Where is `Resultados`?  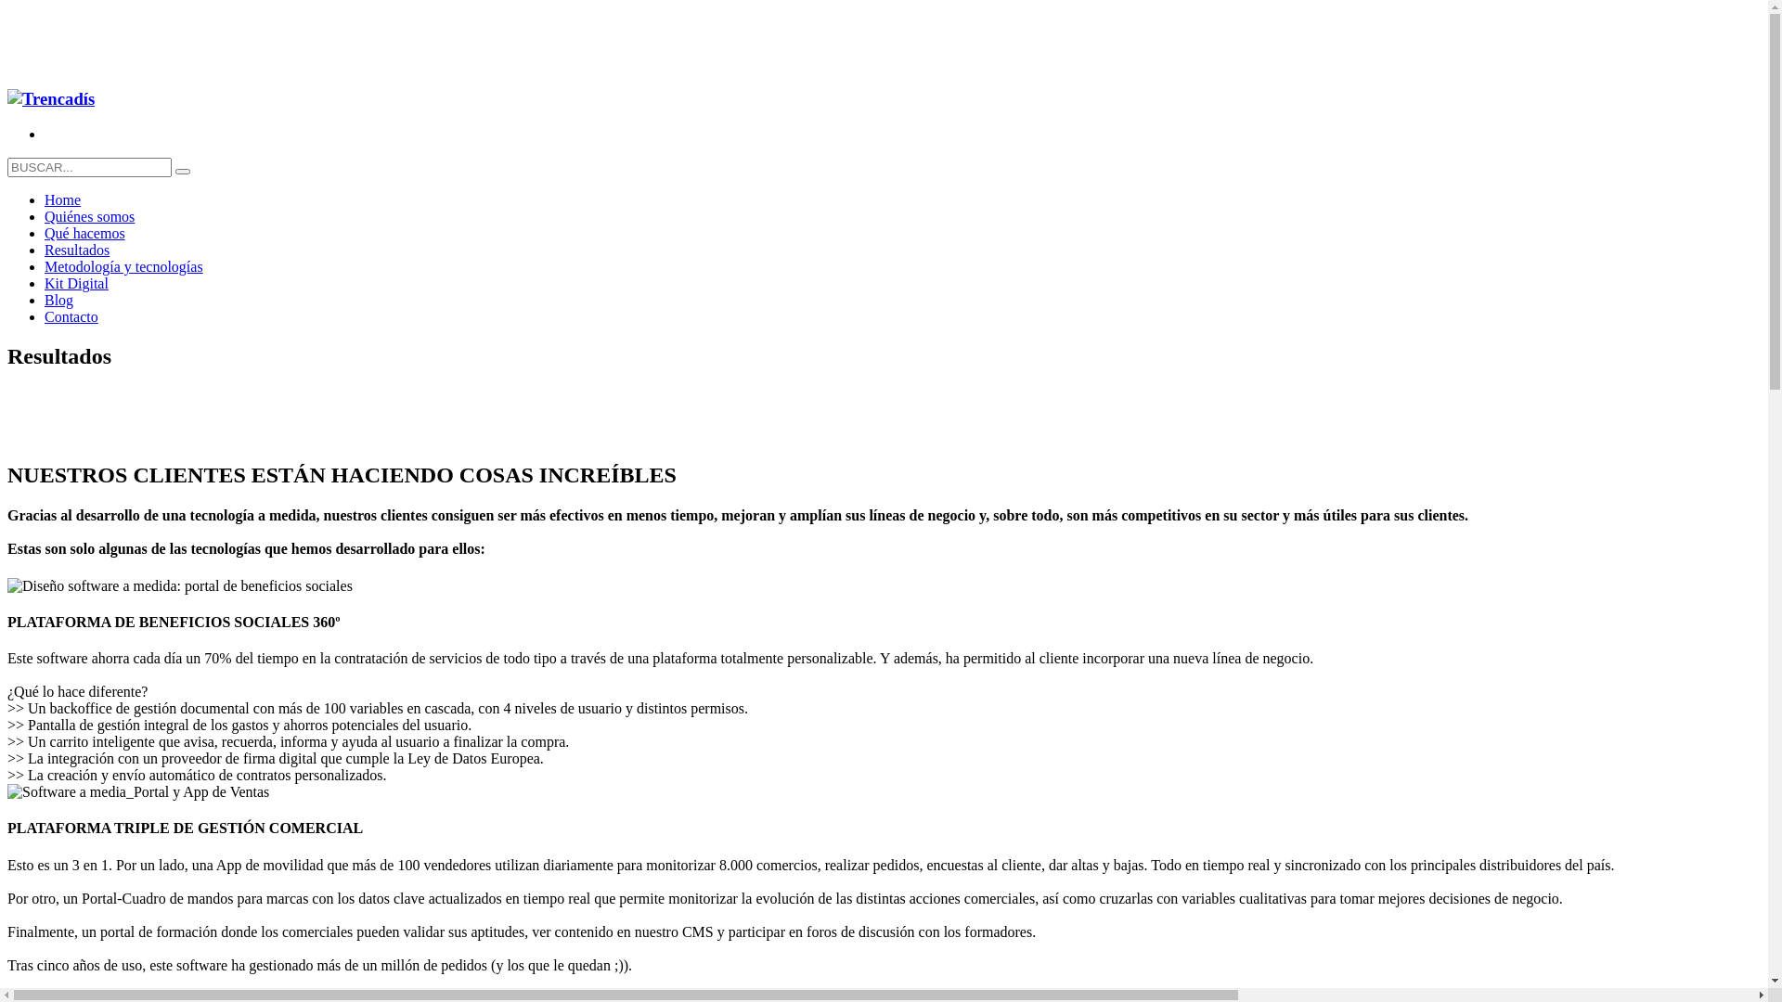
Resultados is located at coordinates (77, 250).